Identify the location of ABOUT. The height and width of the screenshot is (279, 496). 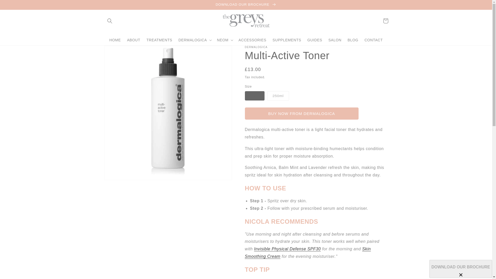
(134, 40).